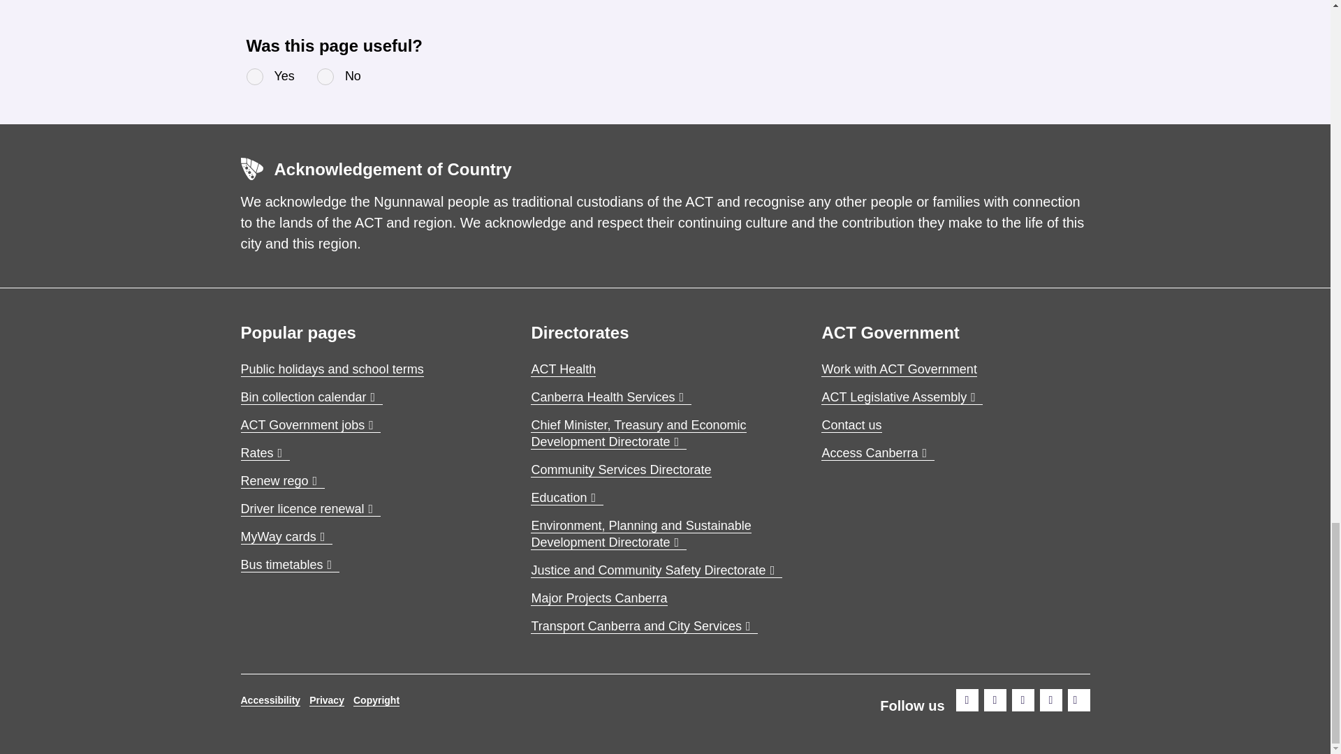 Image resolution: width=1341 pixels, height=754 pixels. I want to click on on, so click(325, 77).